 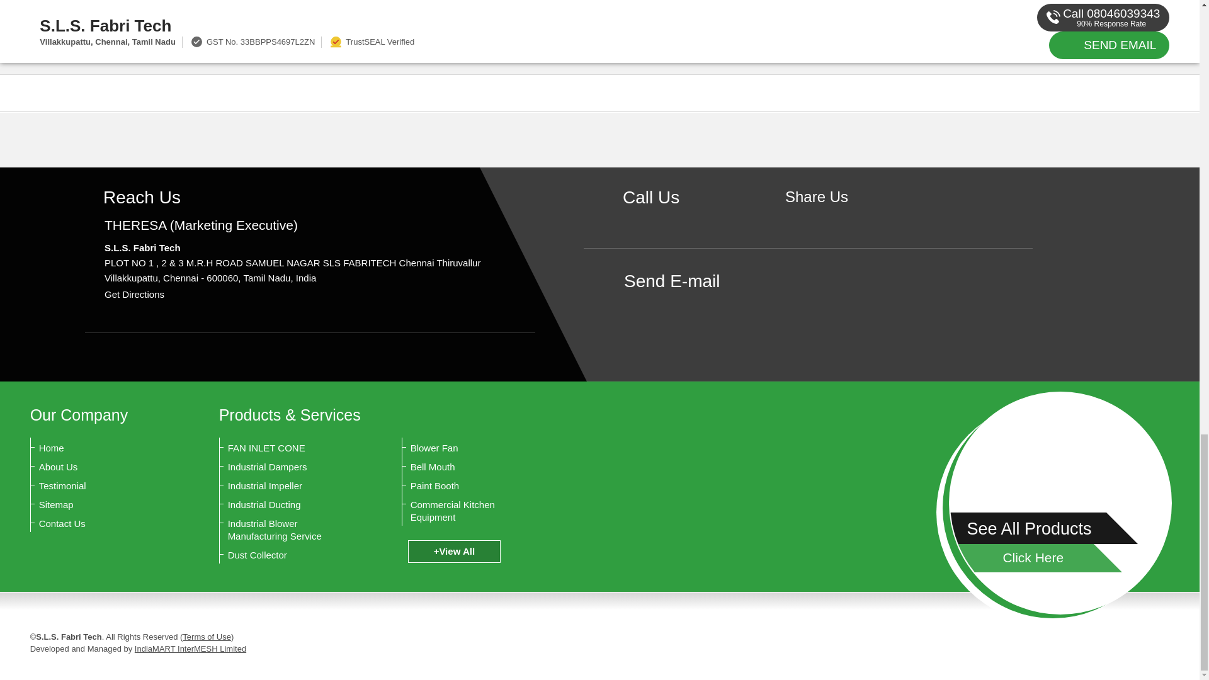 I want to click on Twitter, so click(x=836, y=218).